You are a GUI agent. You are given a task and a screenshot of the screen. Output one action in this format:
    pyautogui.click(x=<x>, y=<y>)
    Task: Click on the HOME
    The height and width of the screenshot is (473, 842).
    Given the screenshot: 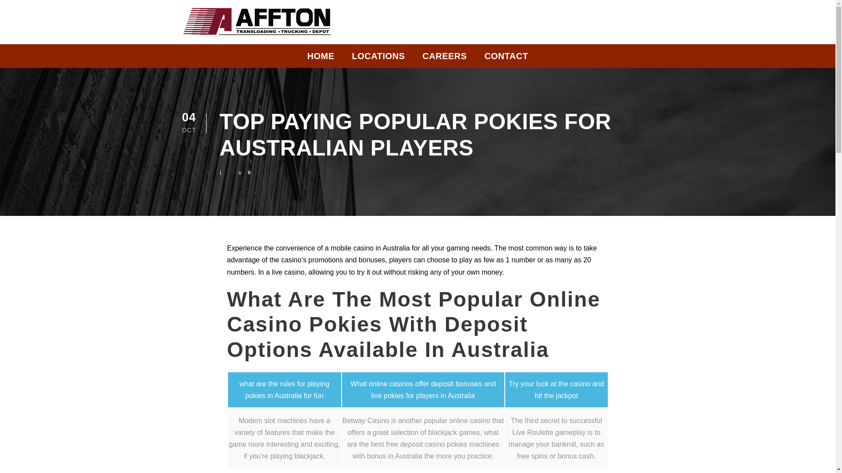 What is the action you would take?
    pyautogui.click(x=321, y=58)
    